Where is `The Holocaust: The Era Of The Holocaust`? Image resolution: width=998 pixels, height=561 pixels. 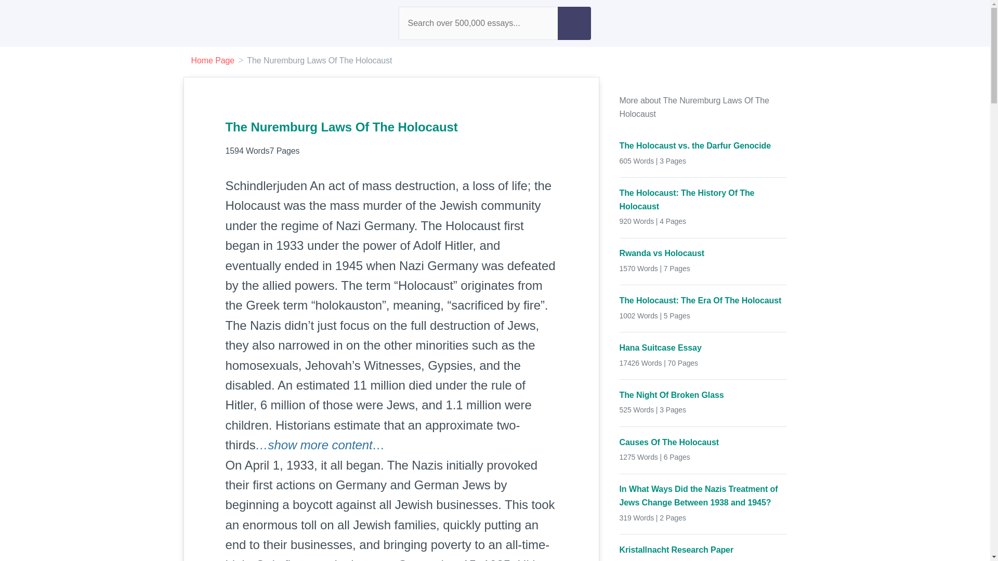 The Holocaust: The Era Of The Holocaust is located at coordinates (703, 300).